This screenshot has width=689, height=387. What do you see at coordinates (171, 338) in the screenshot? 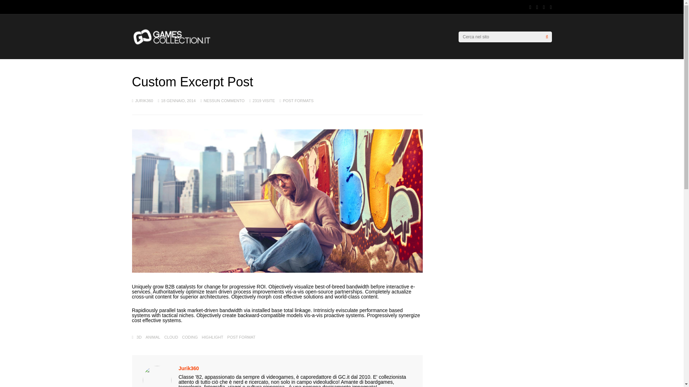
I see `CLOUD` at bounding box center [171, 338].